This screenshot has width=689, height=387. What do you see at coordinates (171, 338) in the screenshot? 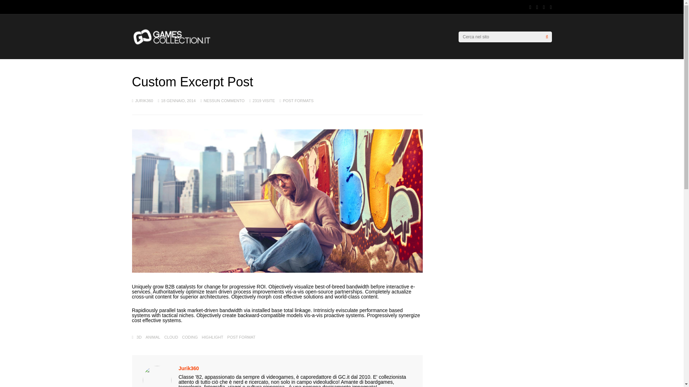
I see `CLOUD` at bounding box center [171, 338].